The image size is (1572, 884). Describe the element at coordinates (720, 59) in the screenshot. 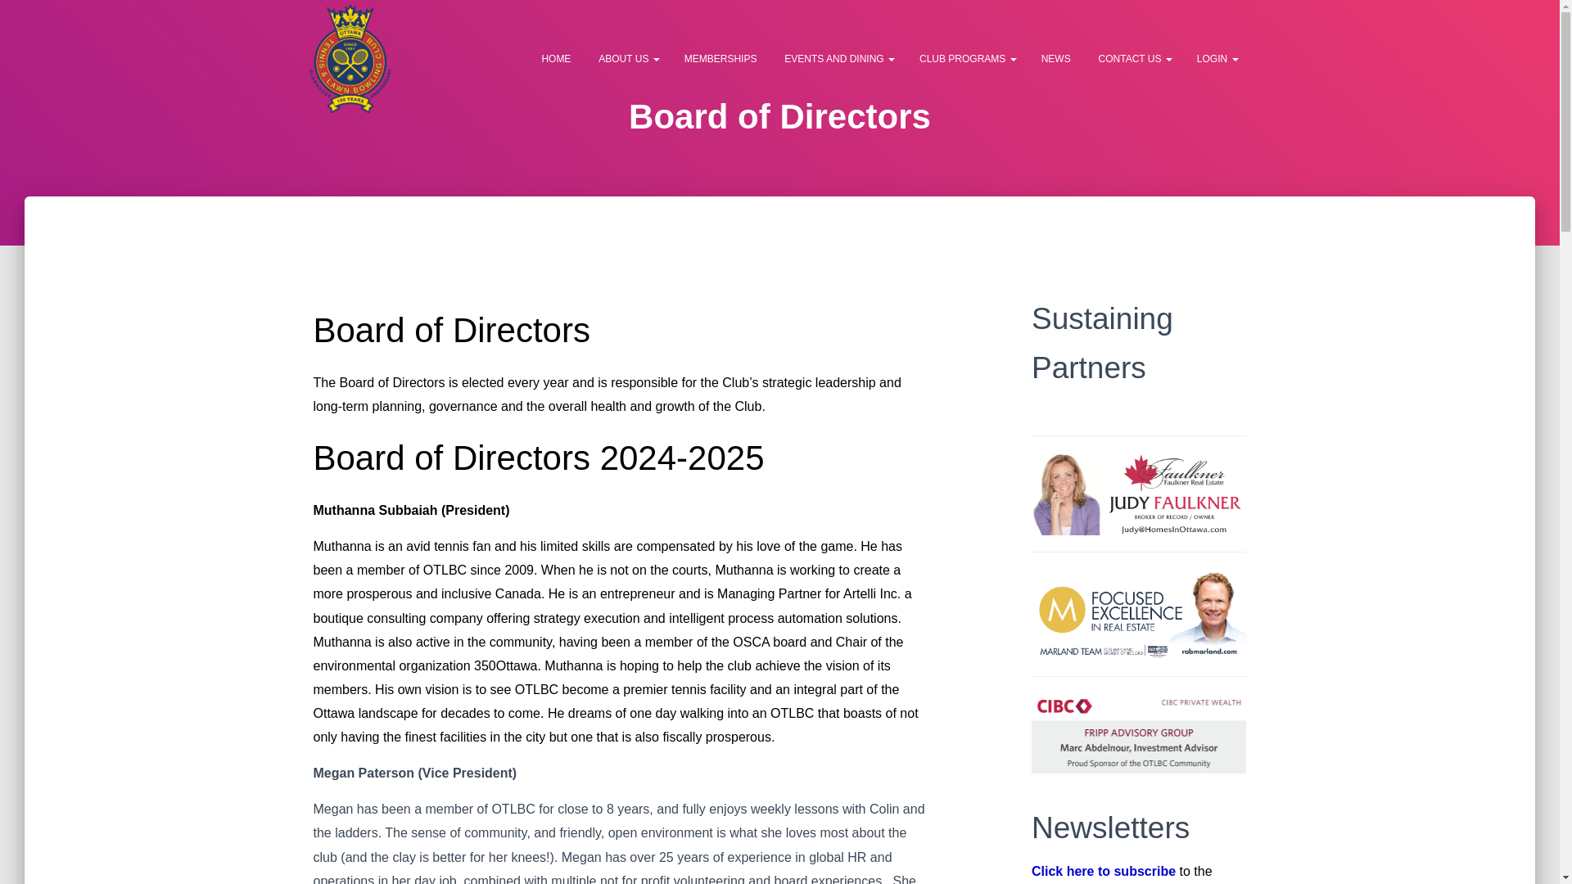

I see `MEMBERSHIPS` at that location.